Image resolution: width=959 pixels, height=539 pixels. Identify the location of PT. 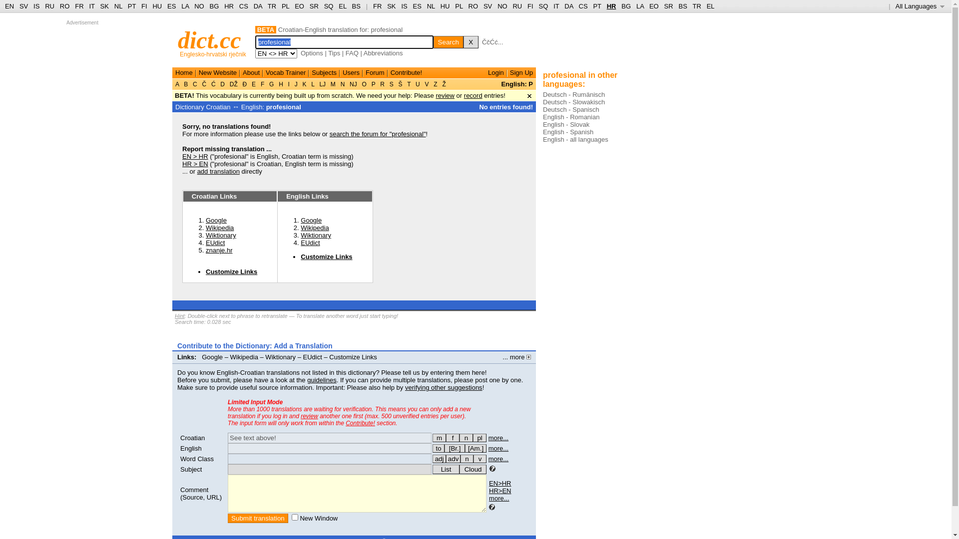
(597, 6).